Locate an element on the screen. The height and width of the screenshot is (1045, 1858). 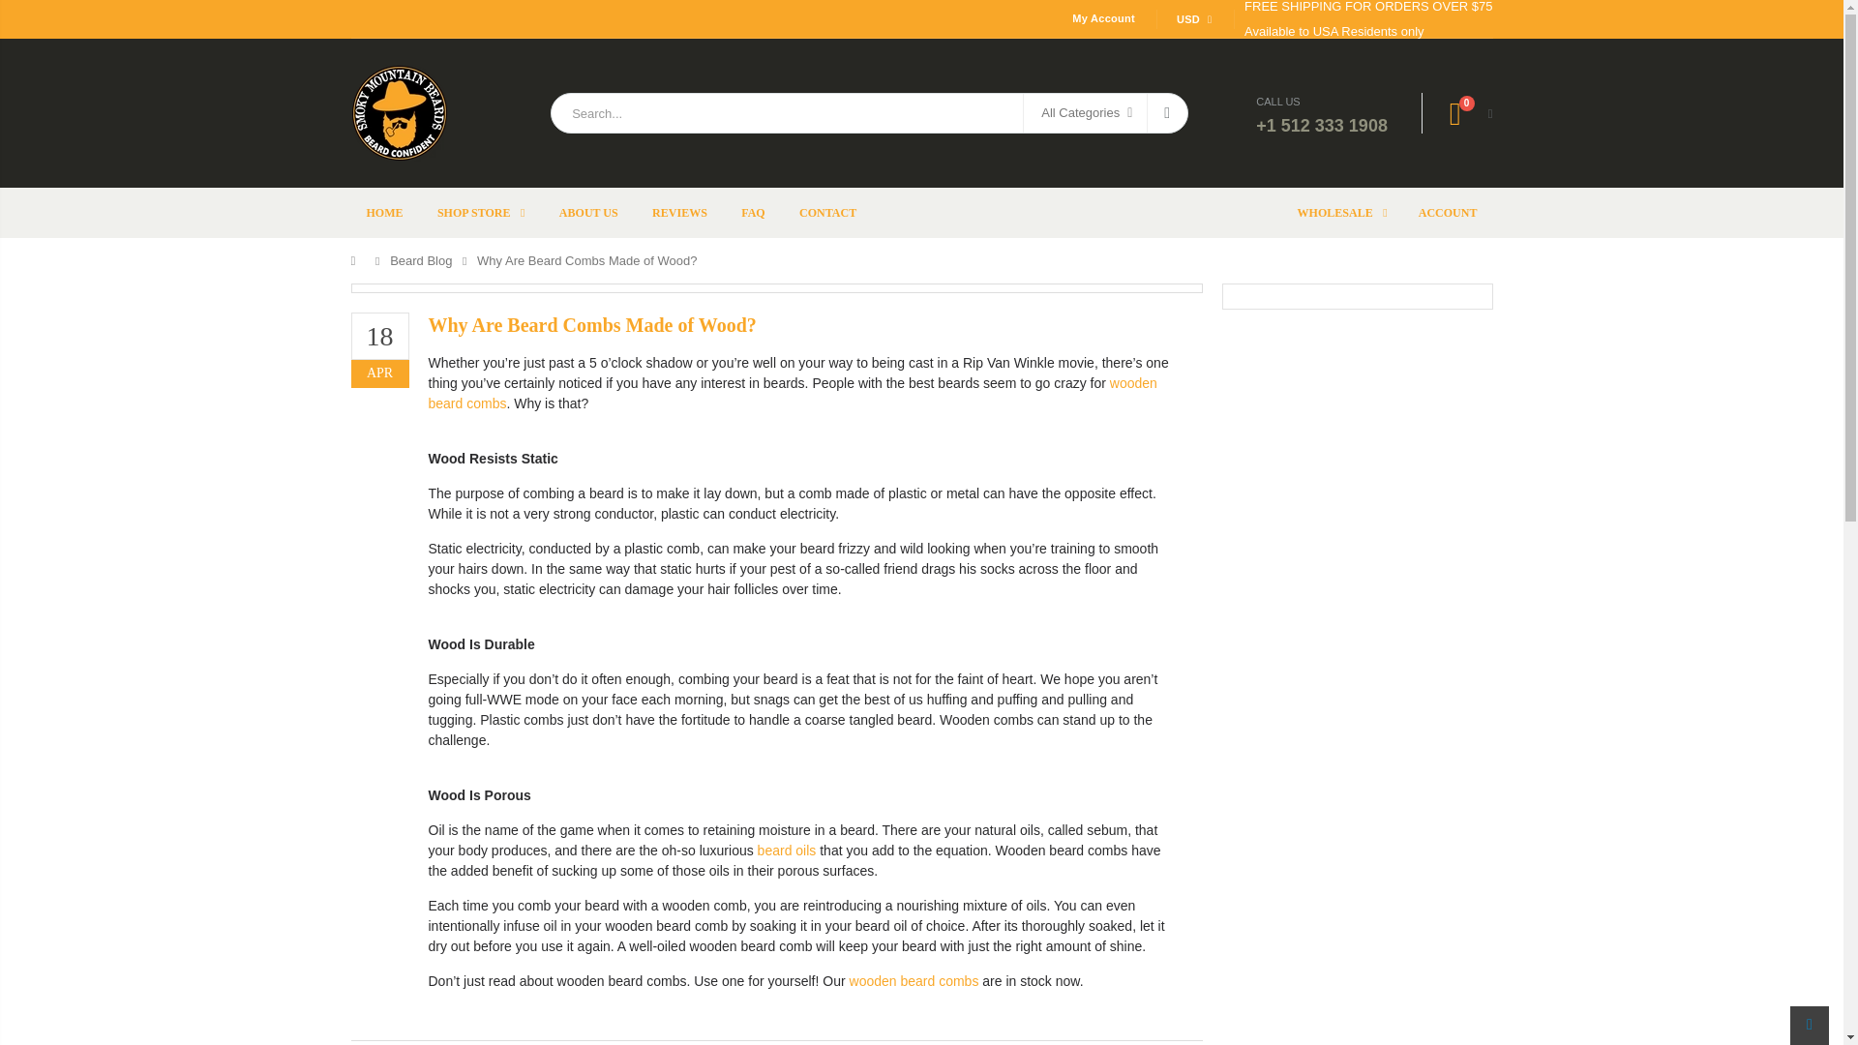
ACCOUNT is located at coordinates (1448, 213).